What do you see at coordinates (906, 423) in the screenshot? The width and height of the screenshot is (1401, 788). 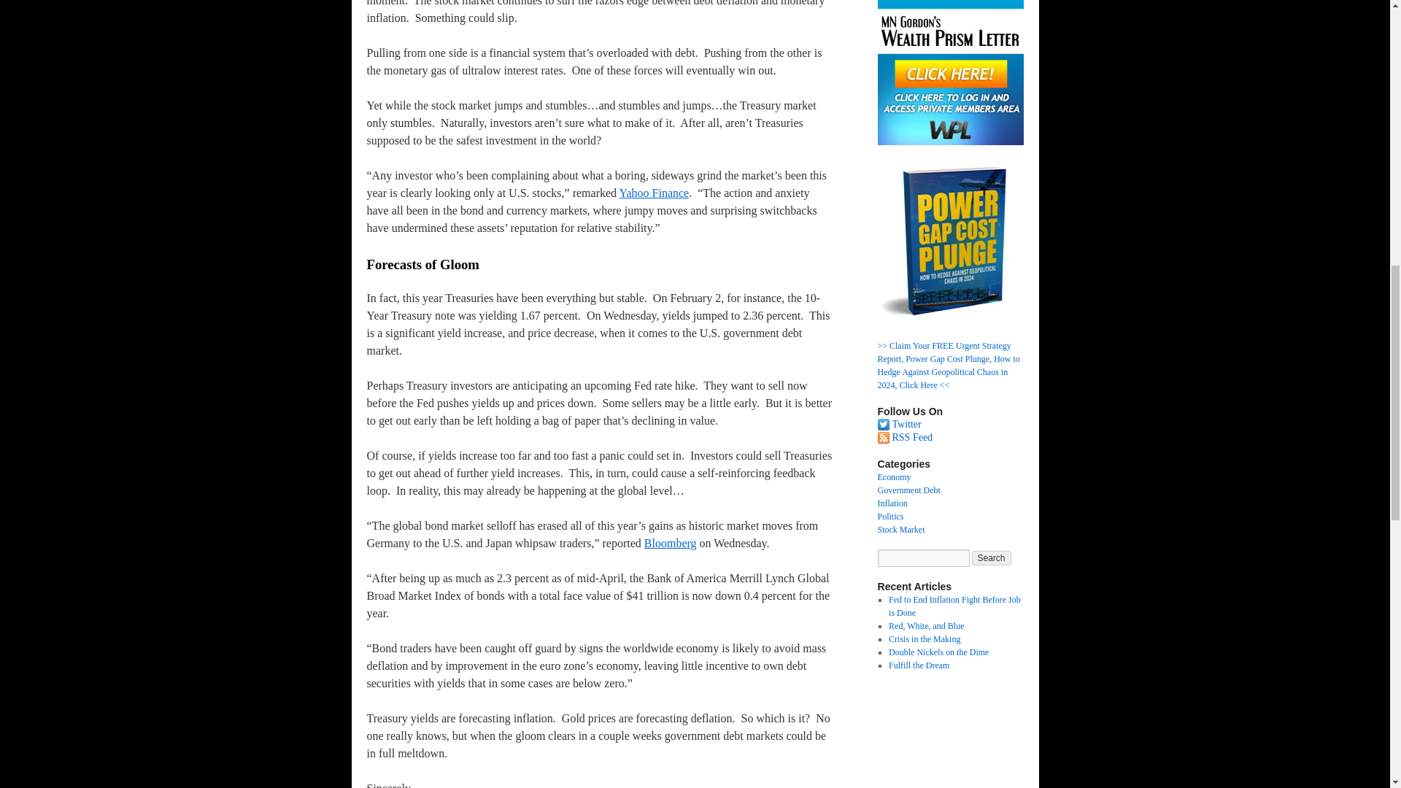 I see `Follow EconomicPrism on Twitter` at bounding box center [906, 423].